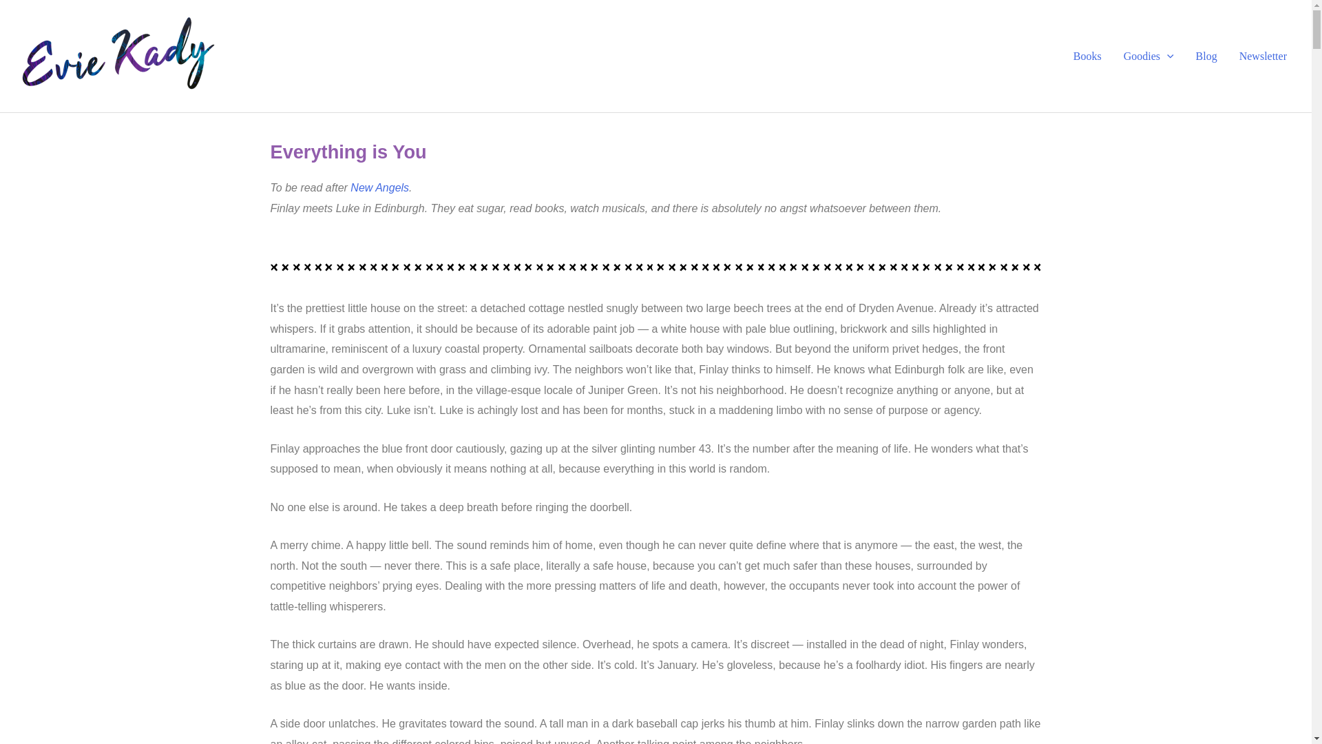 The height and width of the screenshot is (744, 1322). I want to click on Newsletter, so click(1263, 55).